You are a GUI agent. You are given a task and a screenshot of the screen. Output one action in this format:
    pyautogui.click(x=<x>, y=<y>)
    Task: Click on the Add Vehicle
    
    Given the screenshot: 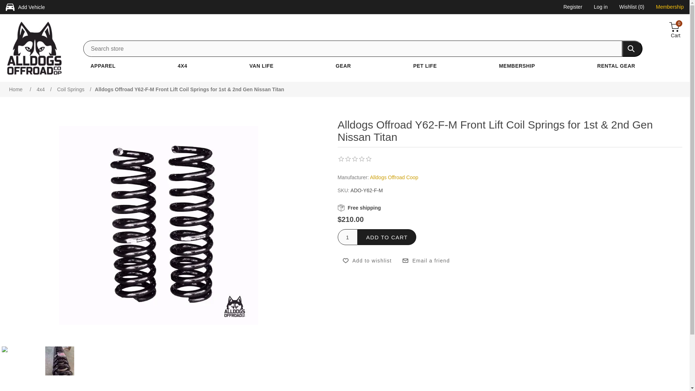 What is the action you would take?
    pyautogui.click(x=31, y=7)
    